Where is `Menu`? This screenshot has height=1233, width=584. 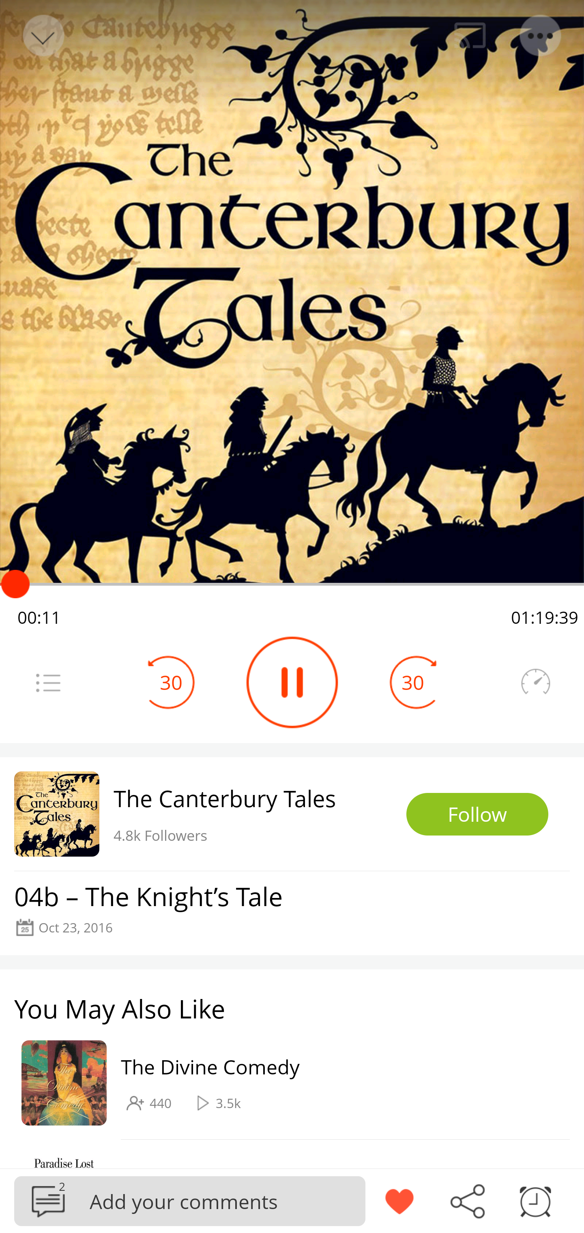
Menu is located at coordinates (541, 36).